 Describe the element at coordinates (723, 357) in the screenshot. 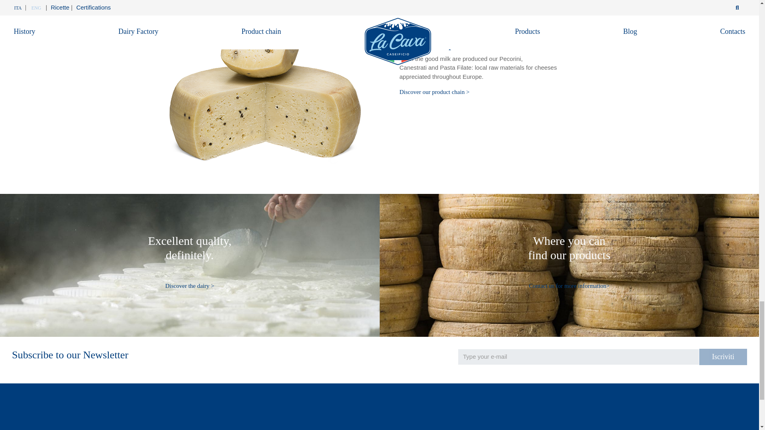

I see `Iscriviti` at that location.